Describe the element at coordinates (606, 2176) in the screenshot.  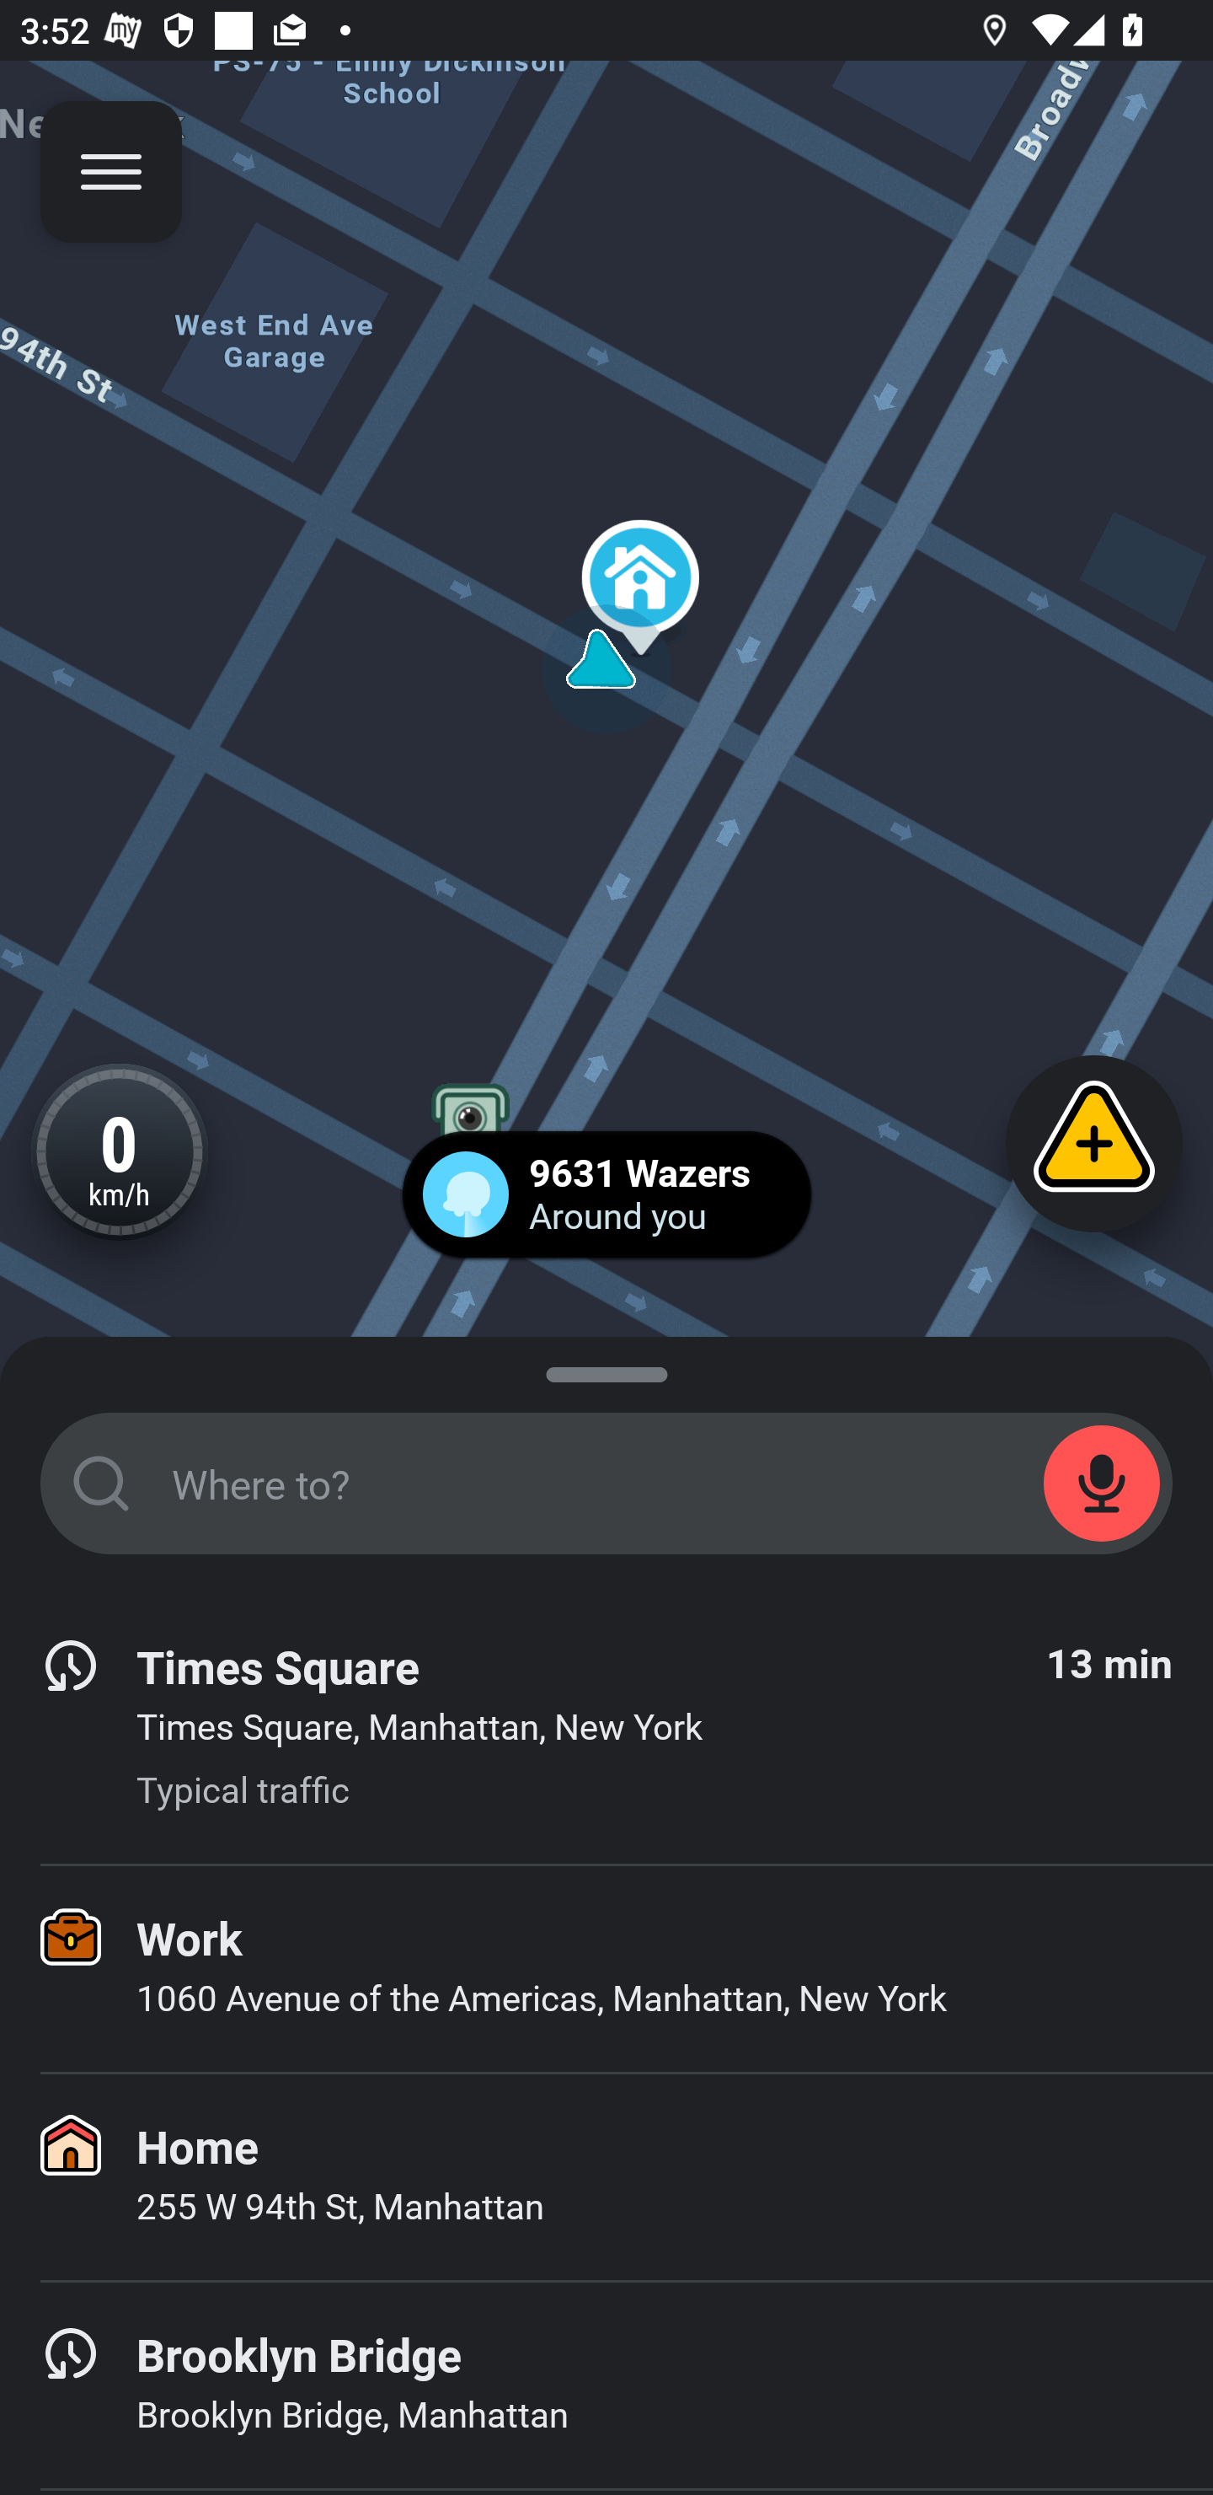
I see `Home 255 W 94th St, Manhattan` at that location.